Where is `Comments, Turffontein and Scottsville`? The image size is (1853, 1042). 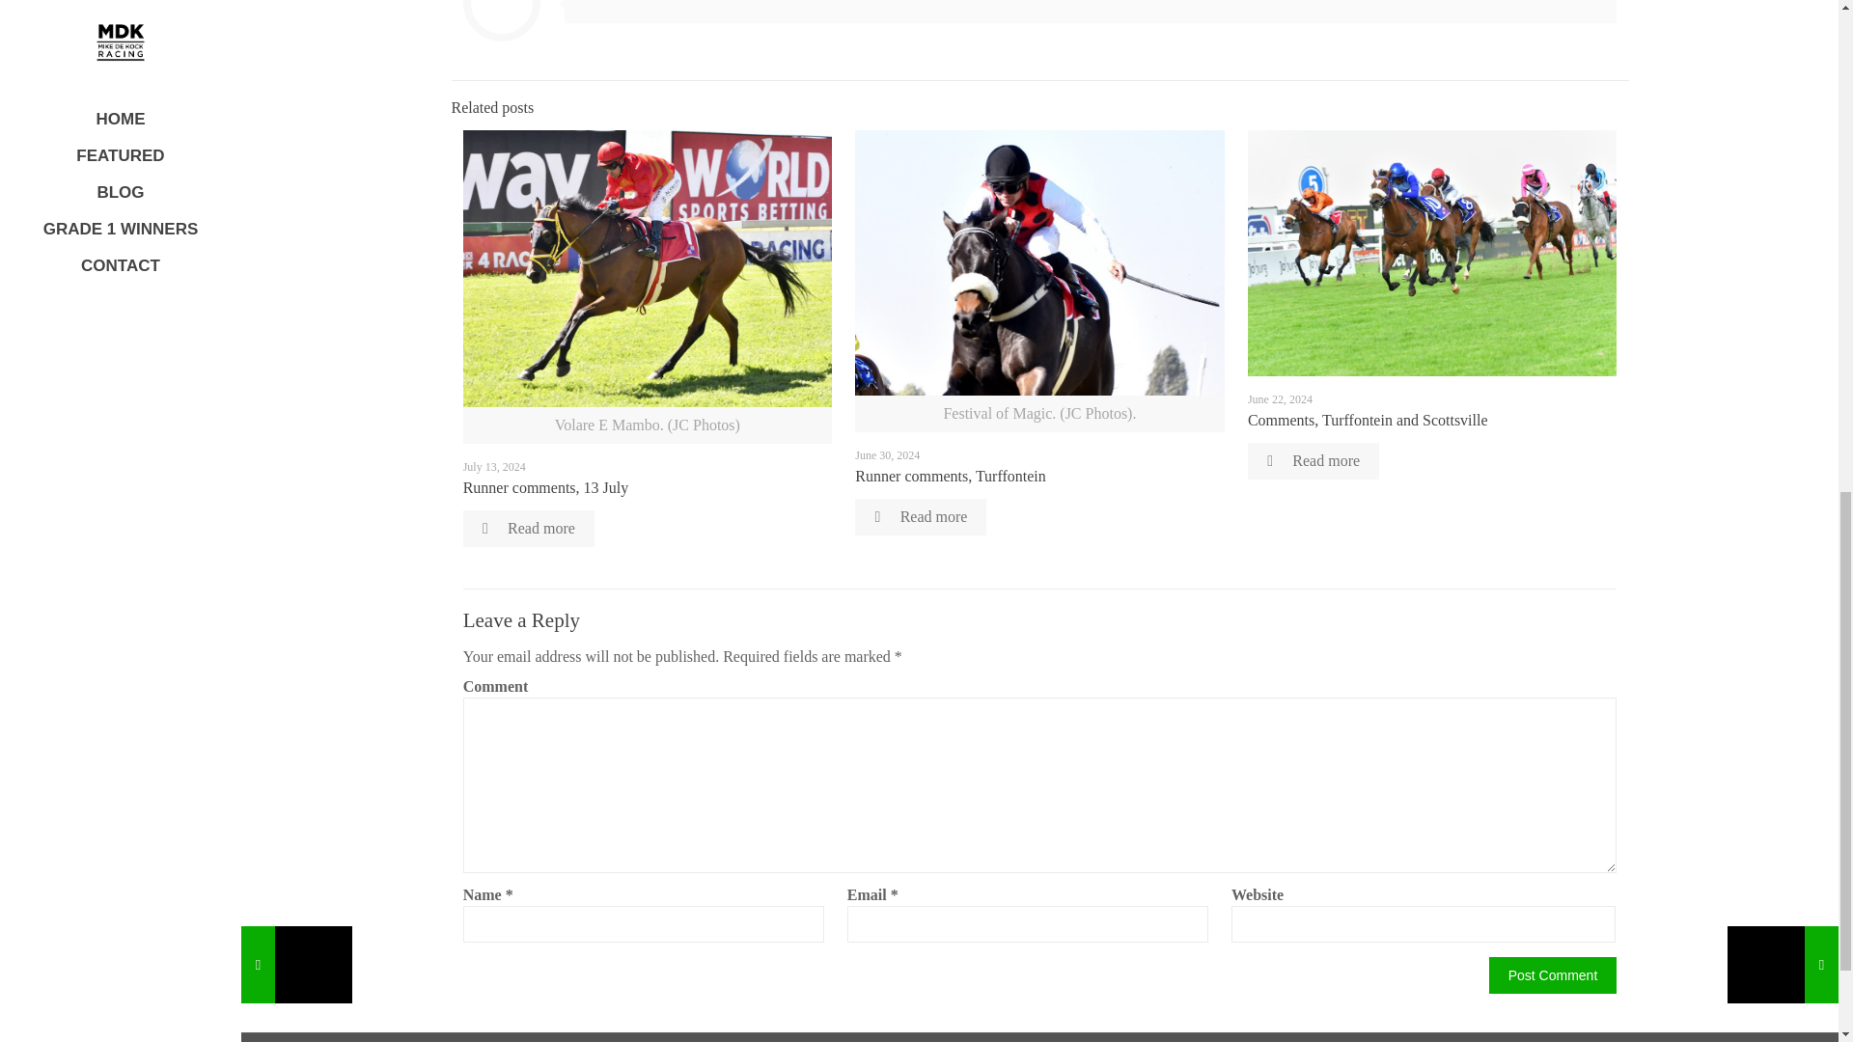
Comments, Turffontein and Scottsville is located at coordinates (1367, 419).